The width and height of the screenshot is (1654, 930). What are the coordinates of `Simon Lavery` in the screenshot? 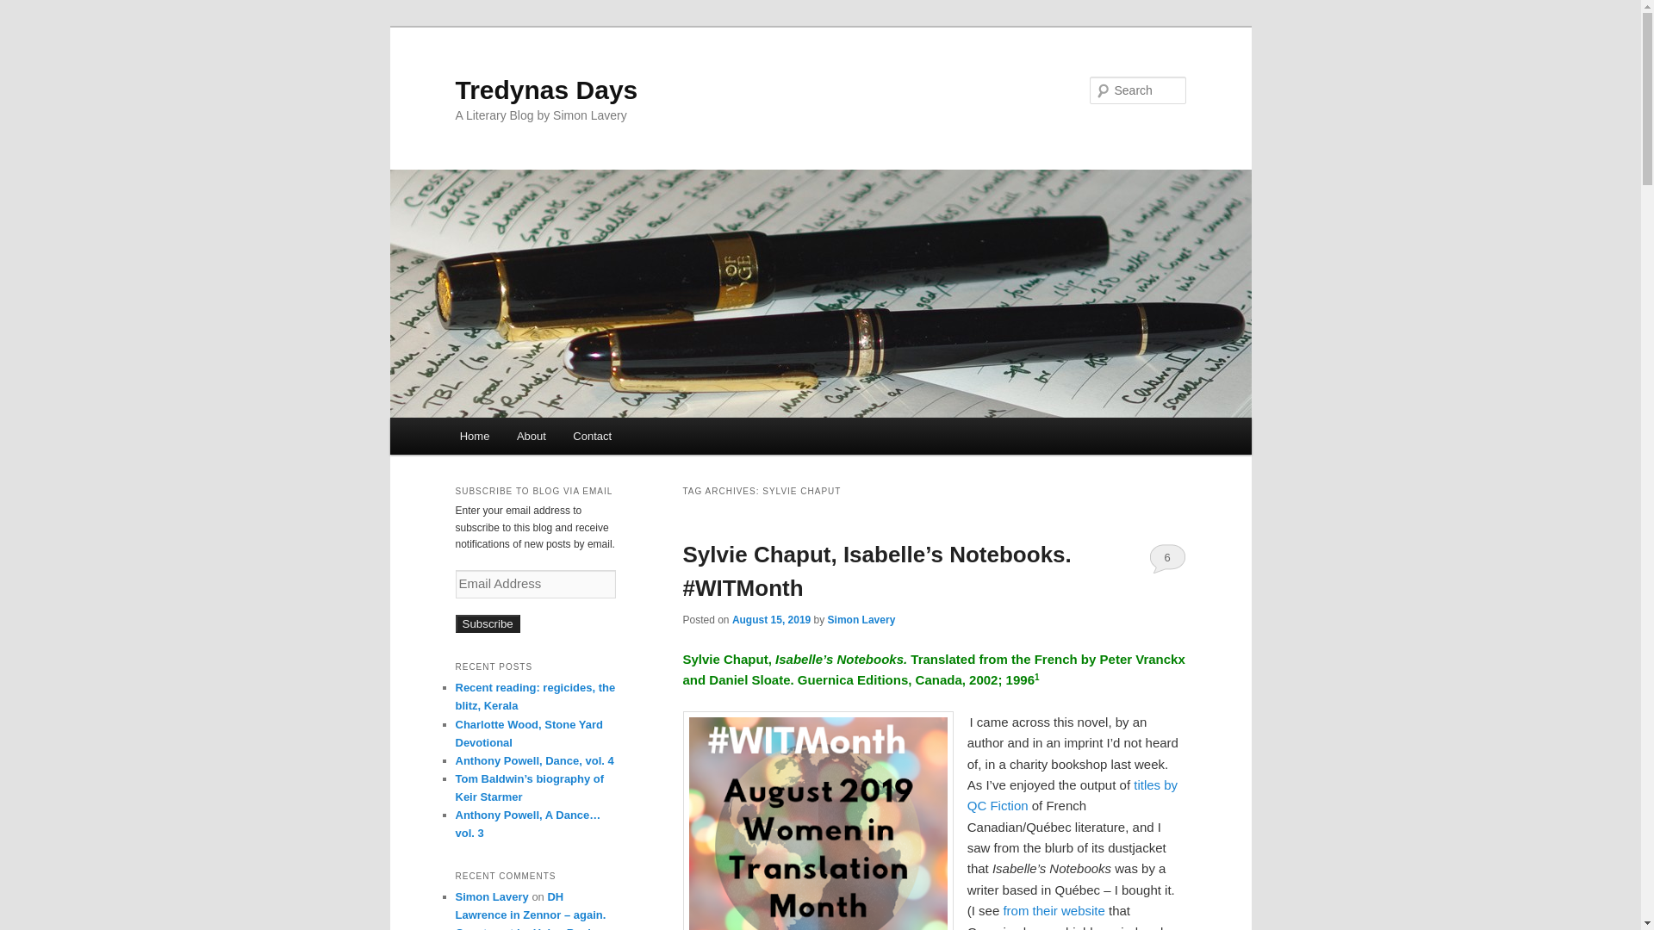 It's located at (861, 619).